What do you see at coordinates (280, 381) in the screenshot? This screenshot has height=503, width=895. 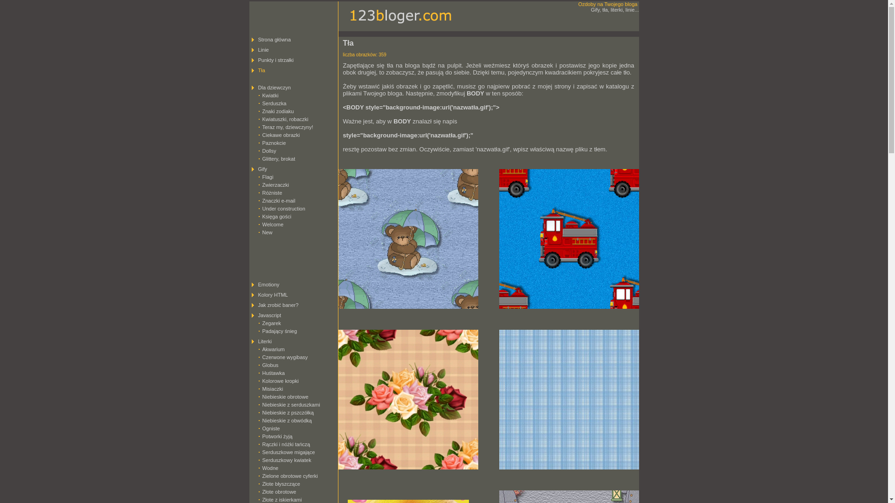 I see `Kolorowe kropki` at bounding box center [280, 381].